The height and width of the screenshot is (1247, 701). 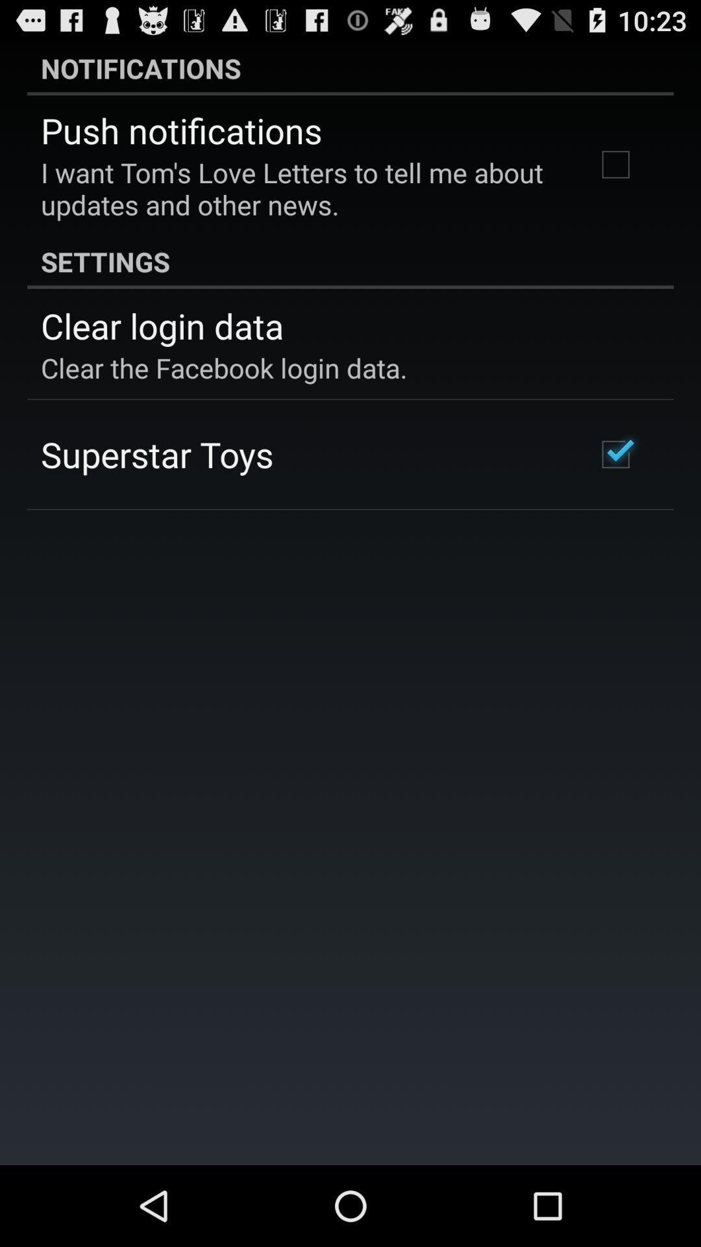 I want to click on tap the icon below the push notifications item, so click(x=301, y=188).